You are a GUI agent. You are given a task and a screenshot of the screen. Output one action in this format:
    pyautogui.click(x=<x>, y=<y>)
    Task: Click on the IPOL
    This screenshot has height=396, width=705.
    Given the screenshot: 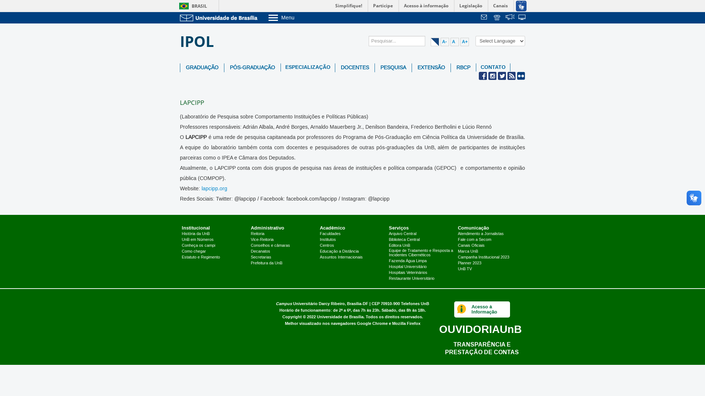 What is the action you would take?
    pyautogui.click(x=200, y=41)
    